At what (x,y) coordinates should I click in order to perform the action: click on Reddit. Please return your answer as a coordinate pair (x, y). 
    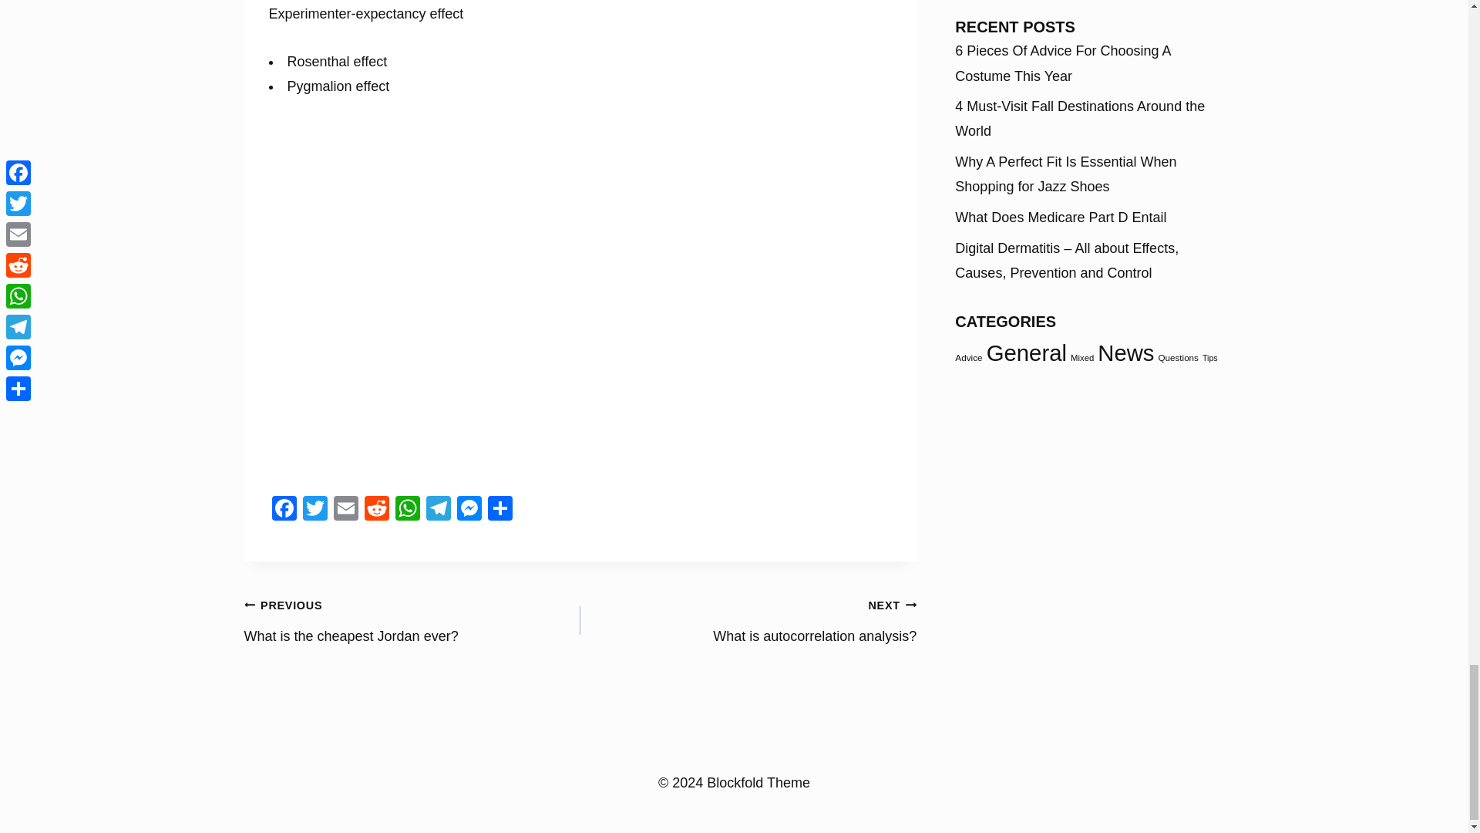
    Looking at the image, I should click on (748, 620).